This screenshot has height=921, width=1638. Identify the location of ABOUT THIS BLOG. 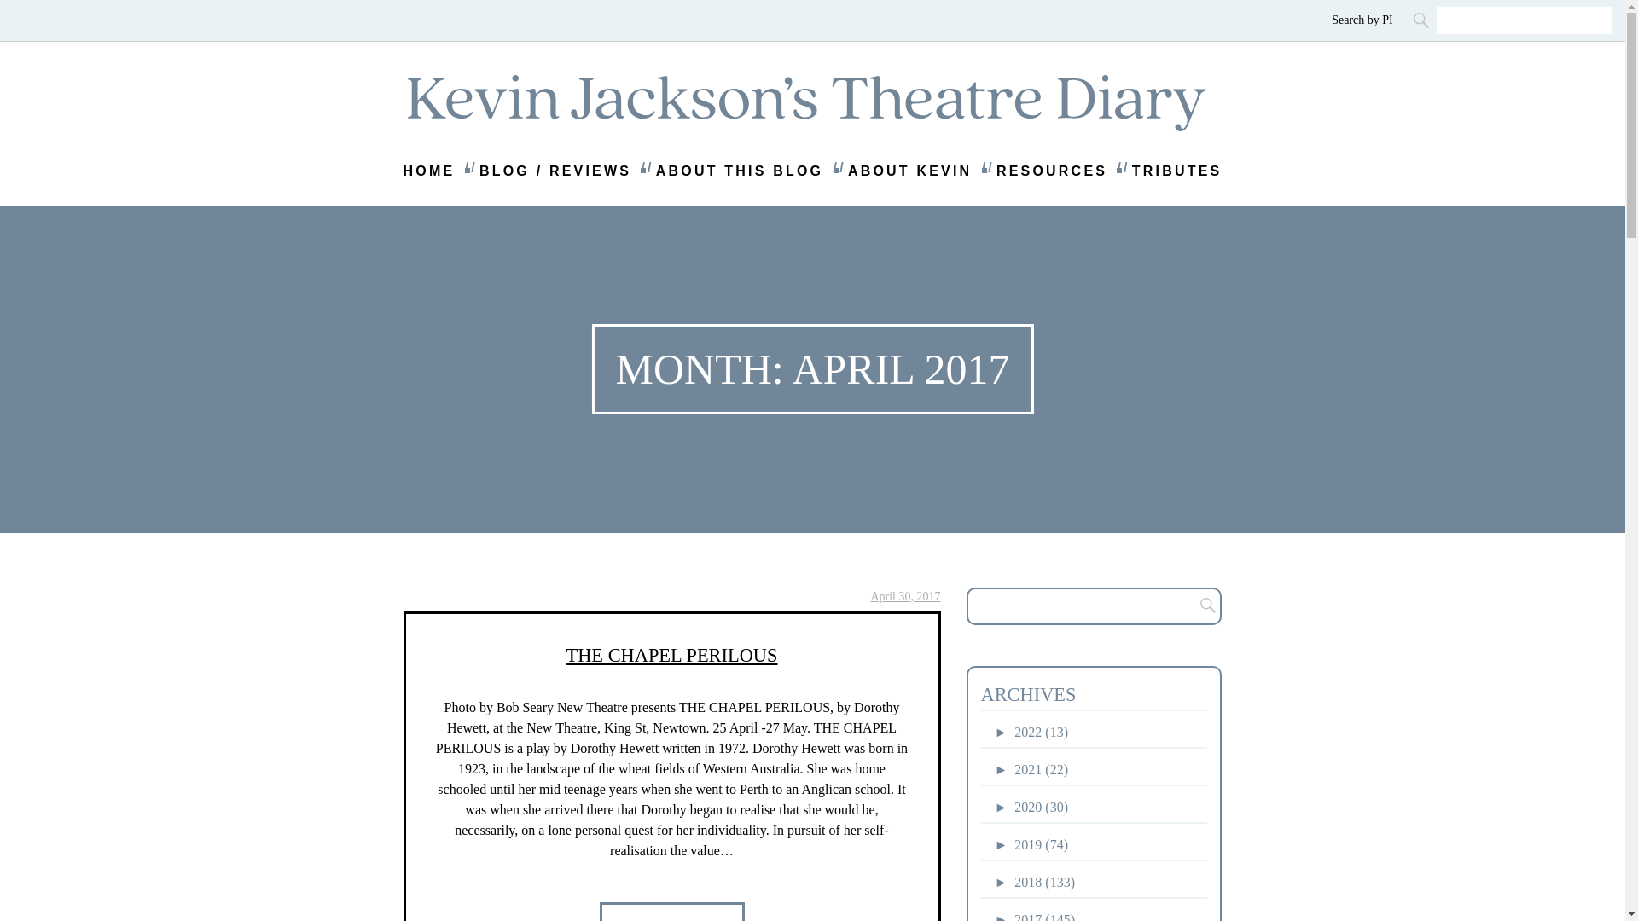
(740, 171).